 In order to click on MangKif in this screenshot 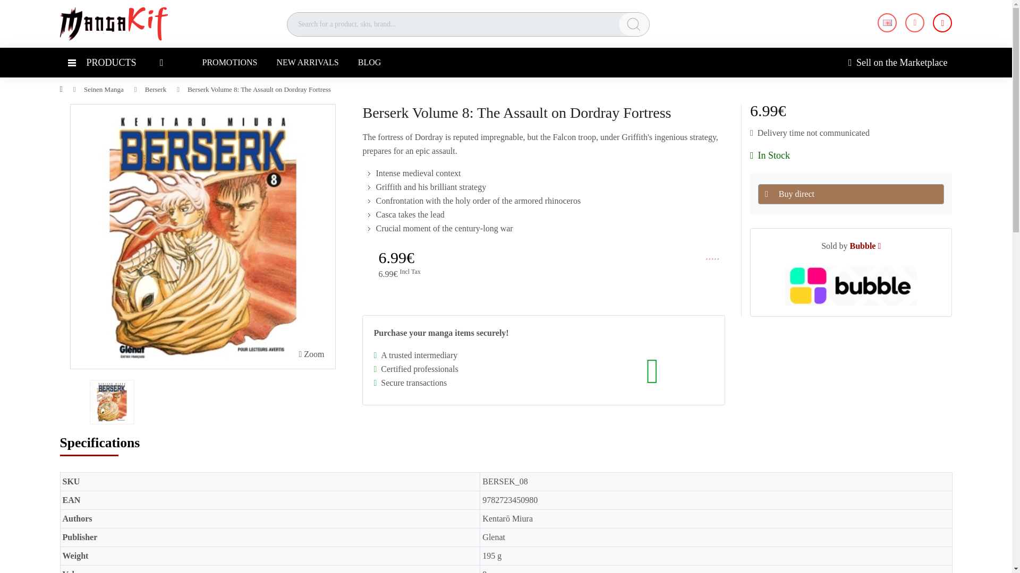, I will do `click(113, 23)`.